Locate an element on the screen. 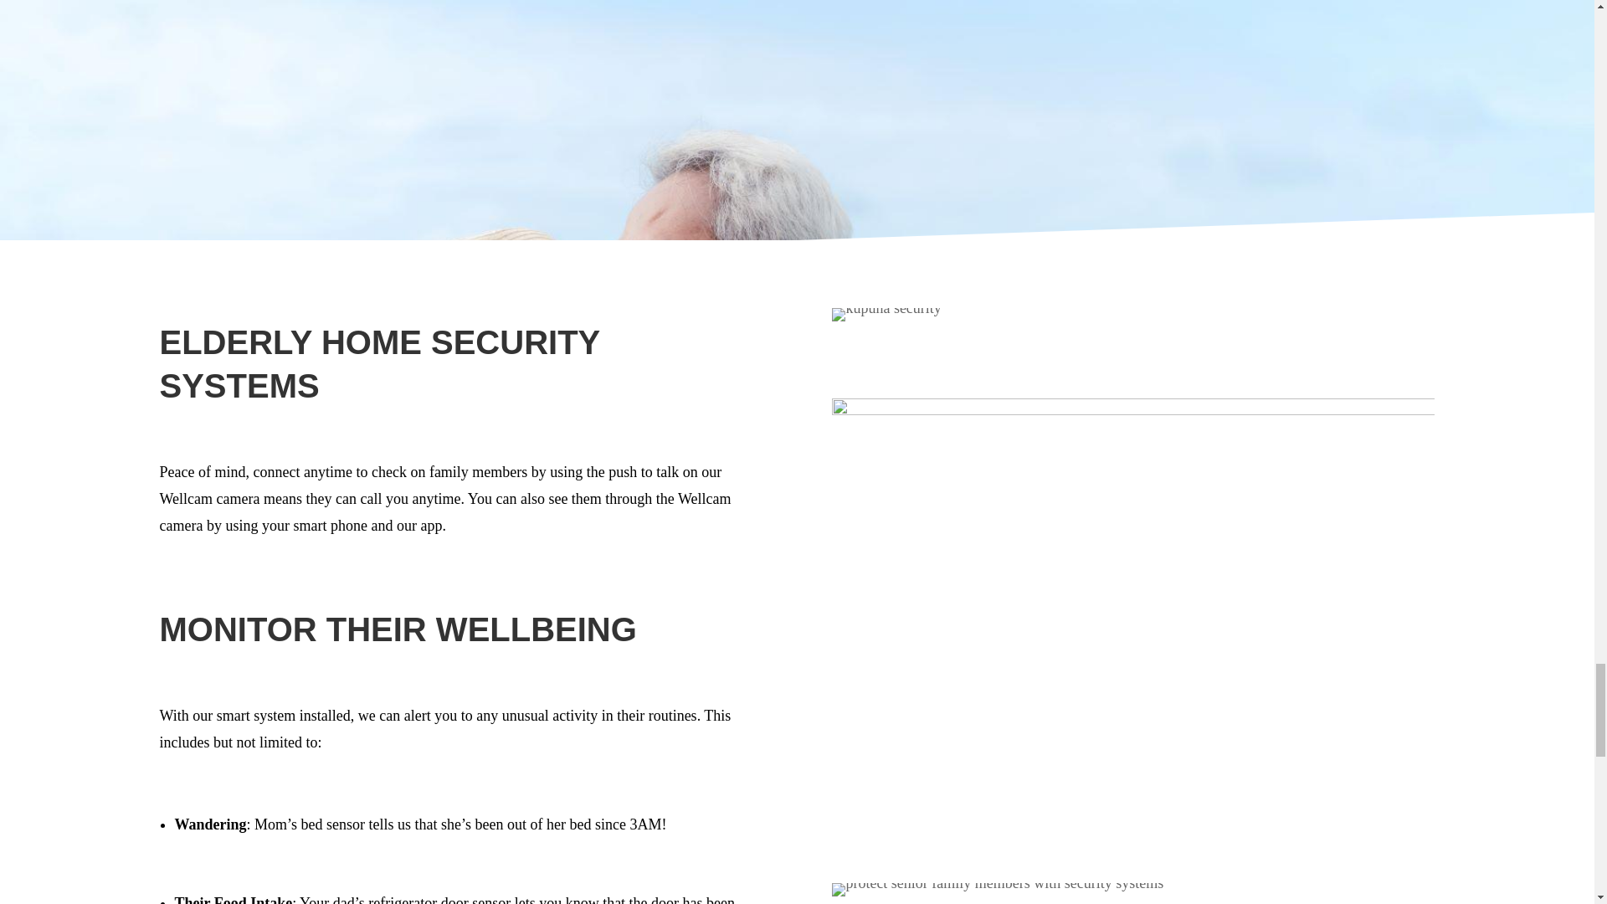 The image size is (1607, 904). Senior security systems is located at coordinates (998, 890).